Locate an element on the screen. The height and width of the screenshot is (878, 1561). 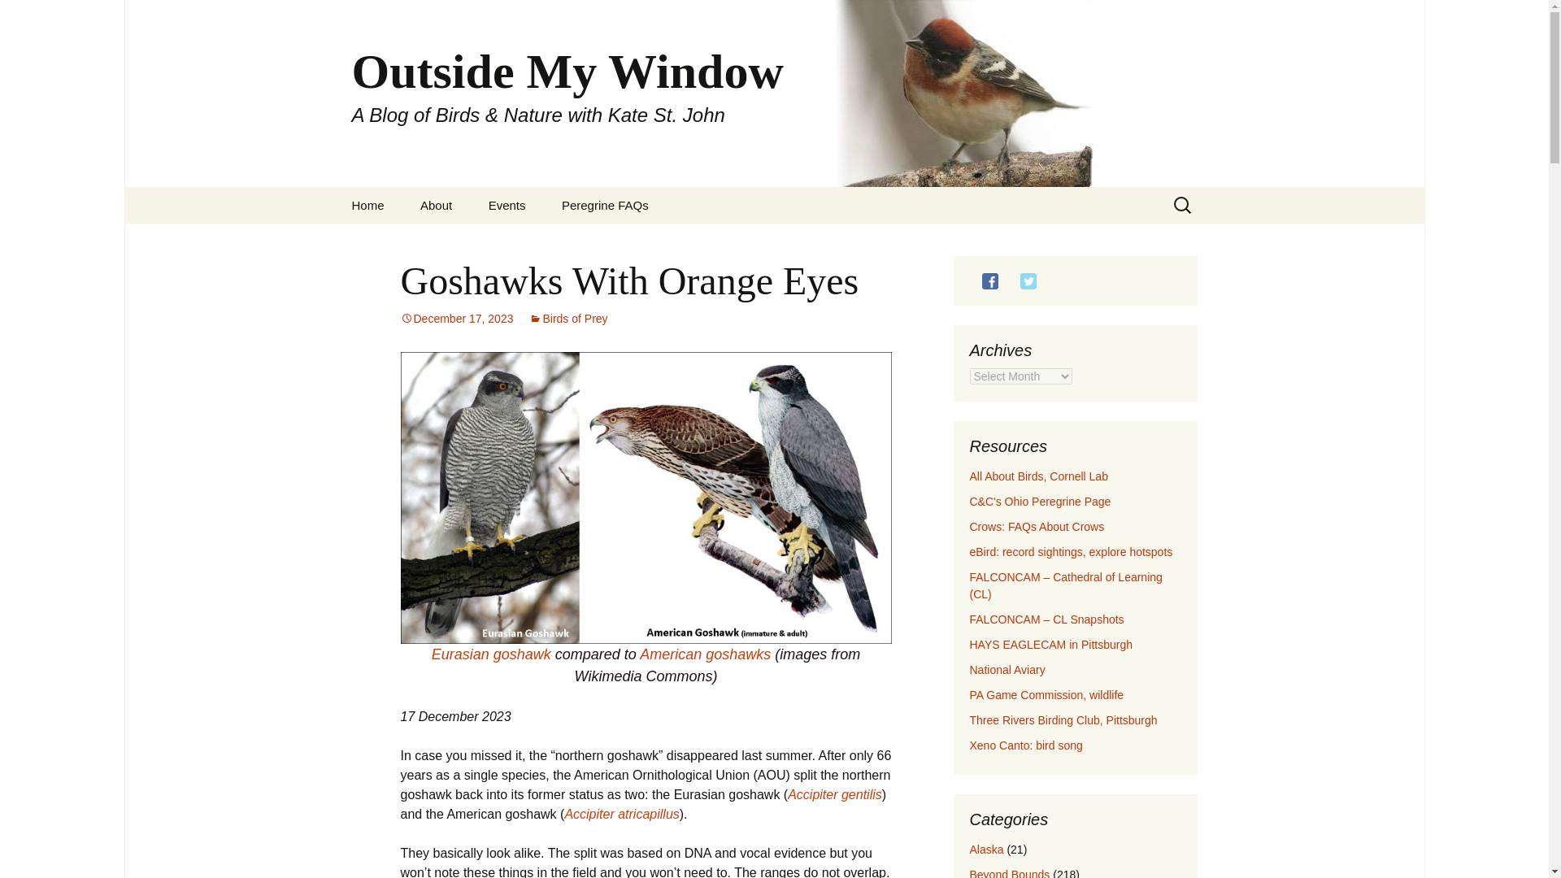
PA Game Commission, wildlife is located at coordinates (1046, 694).